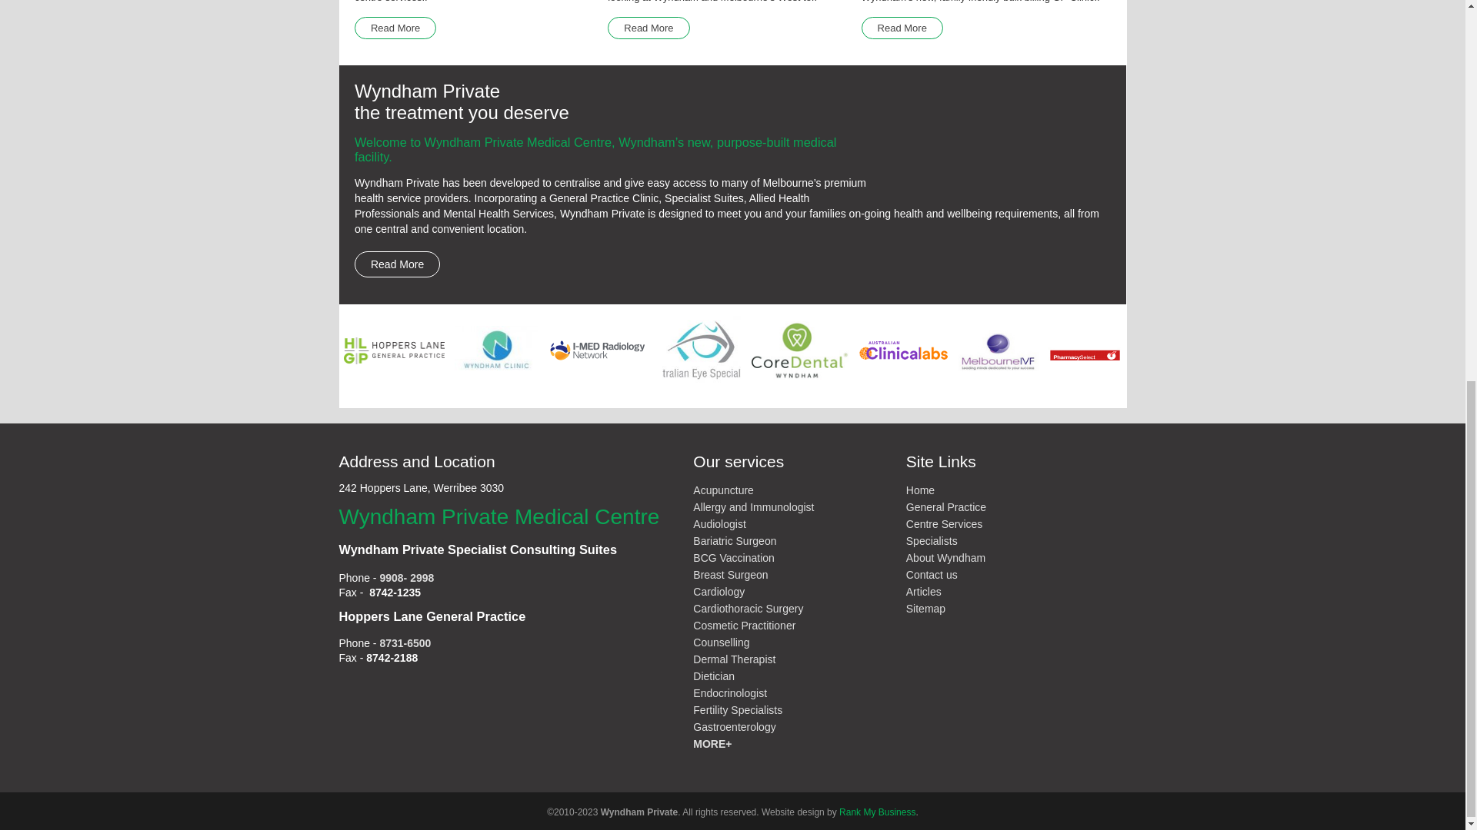 The image size is (1477, 830). What do you see at coordinates (648, 28) in the screenshot?
I see `Read More` at bounding box center [648, 28].